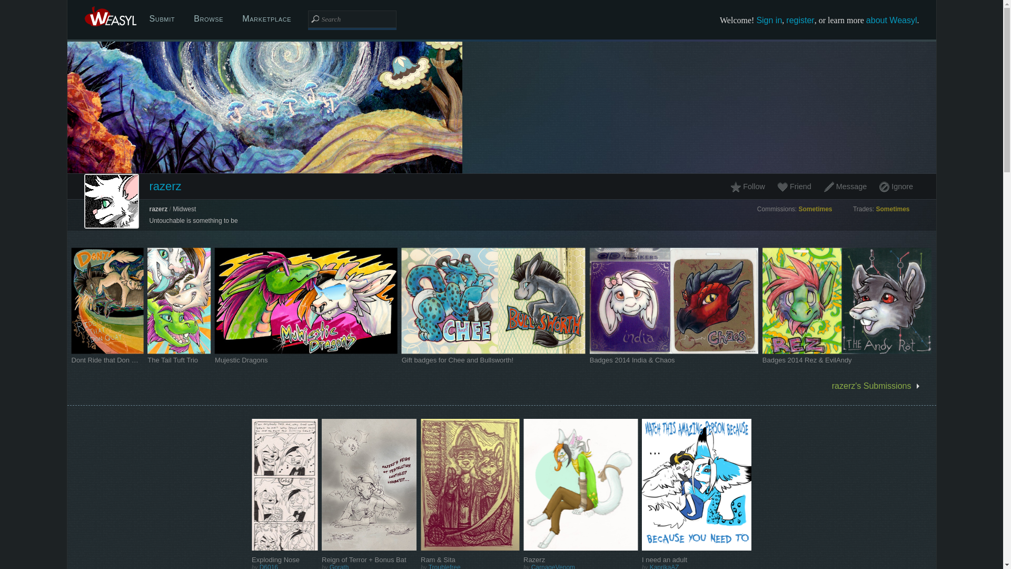  I want to click on Mujestic Dragons, so click(305, 360).